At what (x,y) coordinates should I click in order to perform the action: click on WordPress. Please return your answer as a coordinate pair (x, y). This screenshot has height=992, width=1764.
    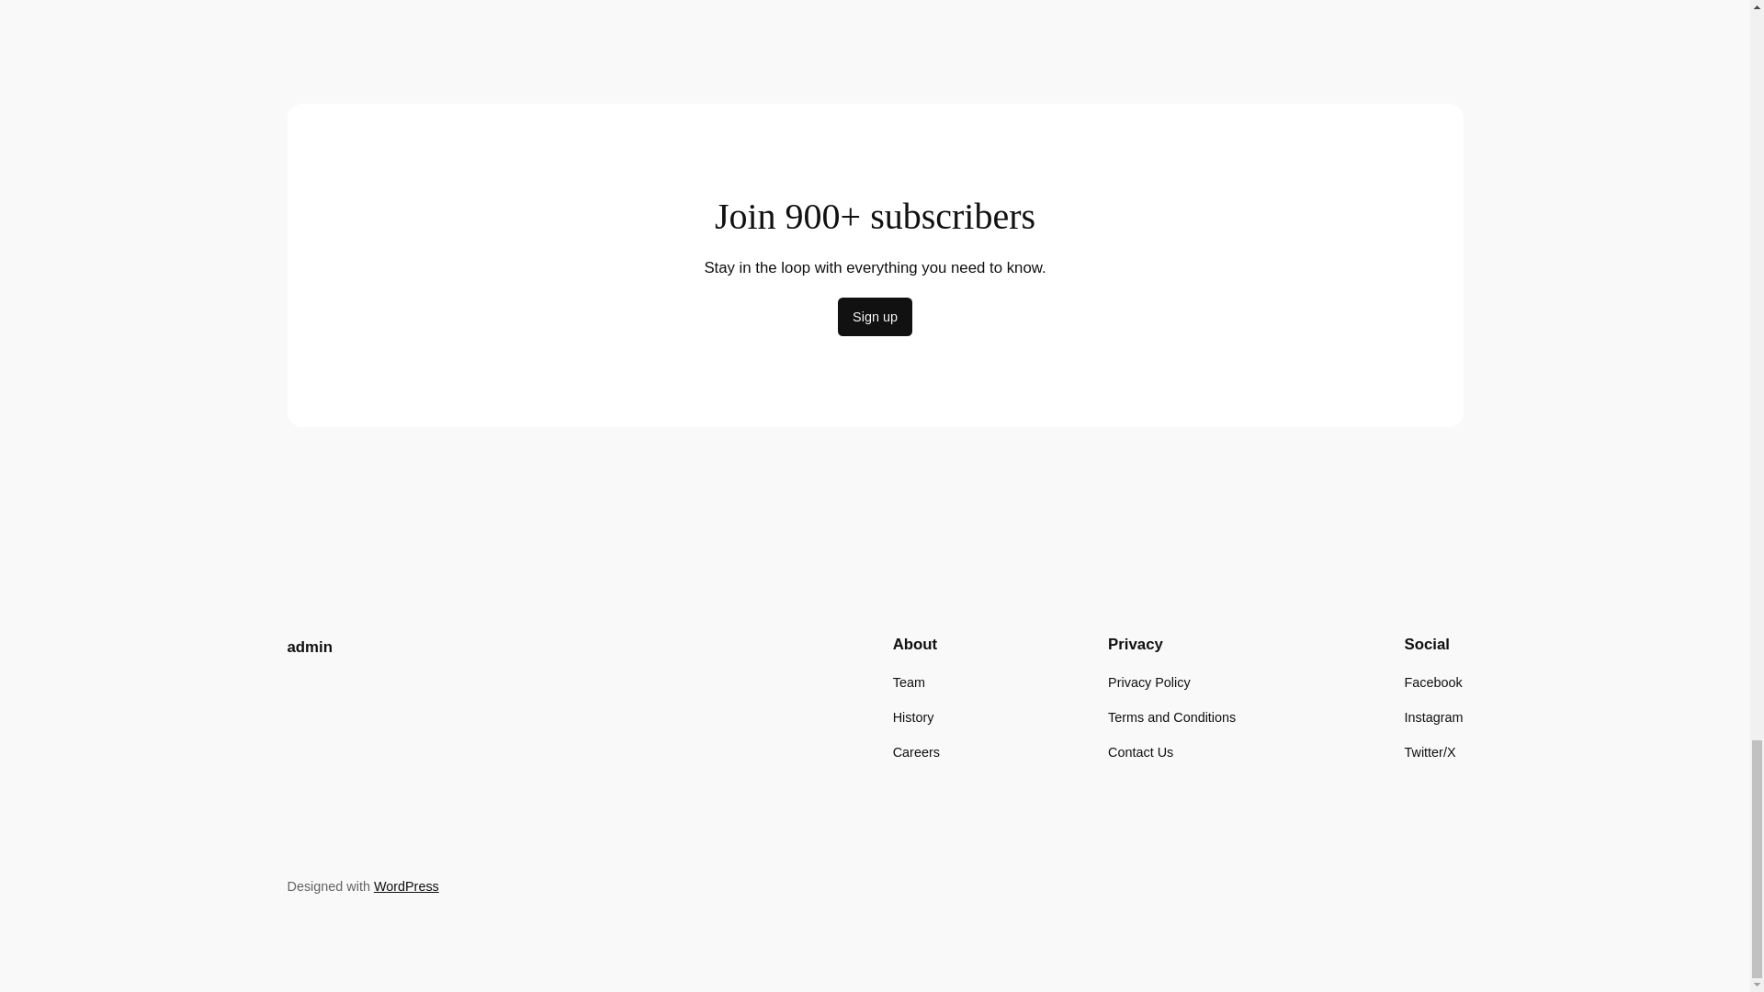
    Looking at the image, I should click on (406, 885).